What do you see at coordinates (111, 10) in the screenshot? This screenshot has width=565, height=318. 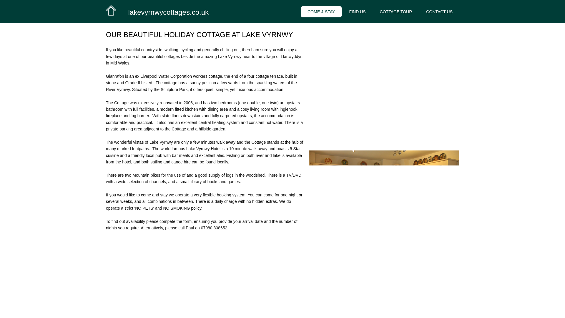 I see `Lake Vyrnwy Cottages` at bounding box center [111, 10].